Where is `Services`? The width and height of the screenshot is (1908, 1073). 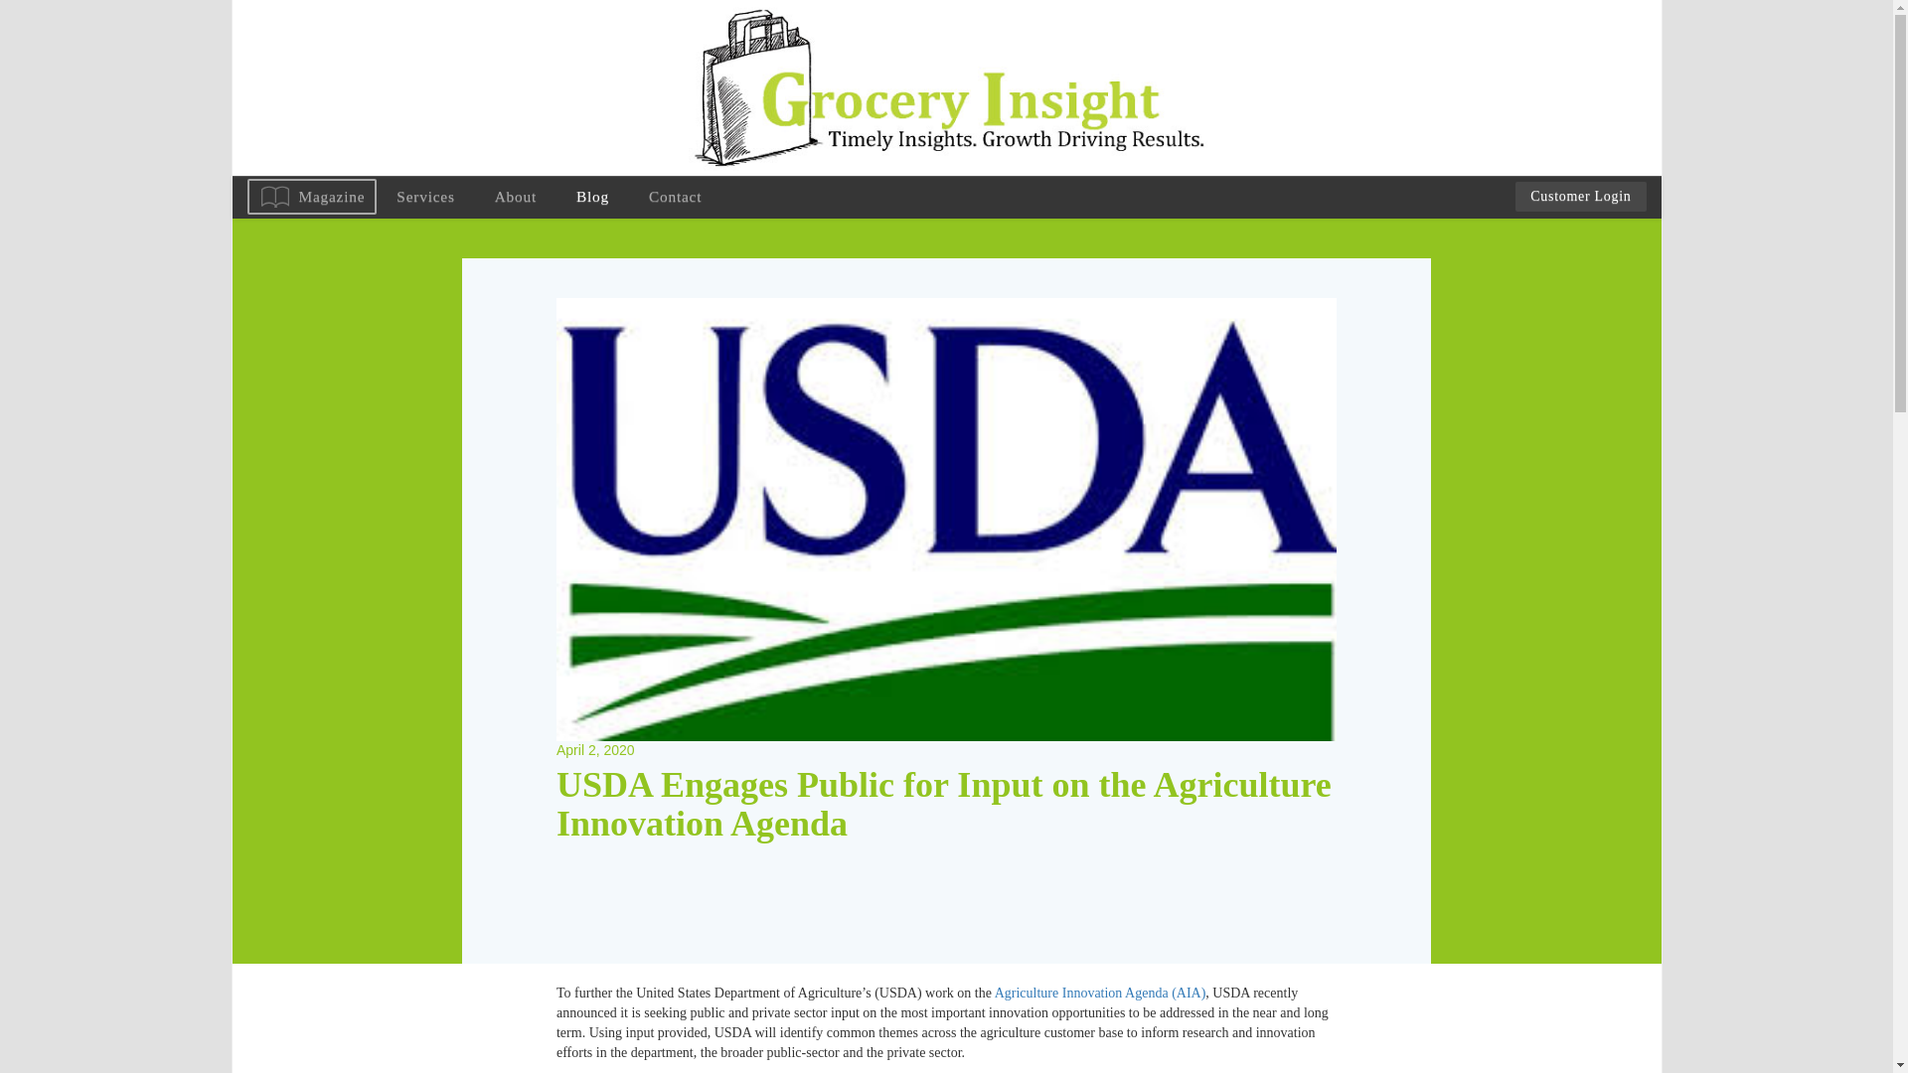
Services is located at coordinates (424, 197).